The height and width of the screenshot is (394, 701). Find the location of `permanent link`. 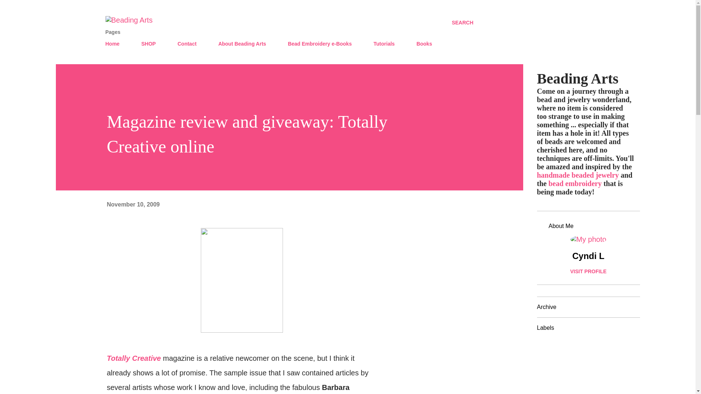

permanent link is located at coordinates (133, 204).